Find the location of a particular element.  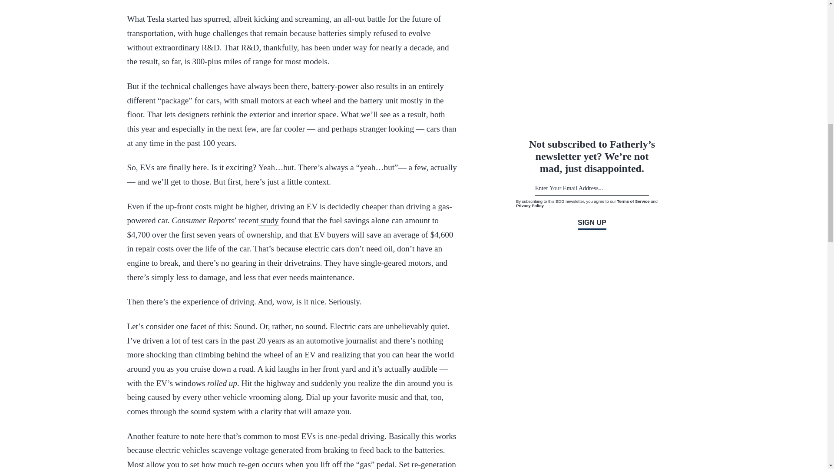

SIGN UP is located at coordinates (592, 223).